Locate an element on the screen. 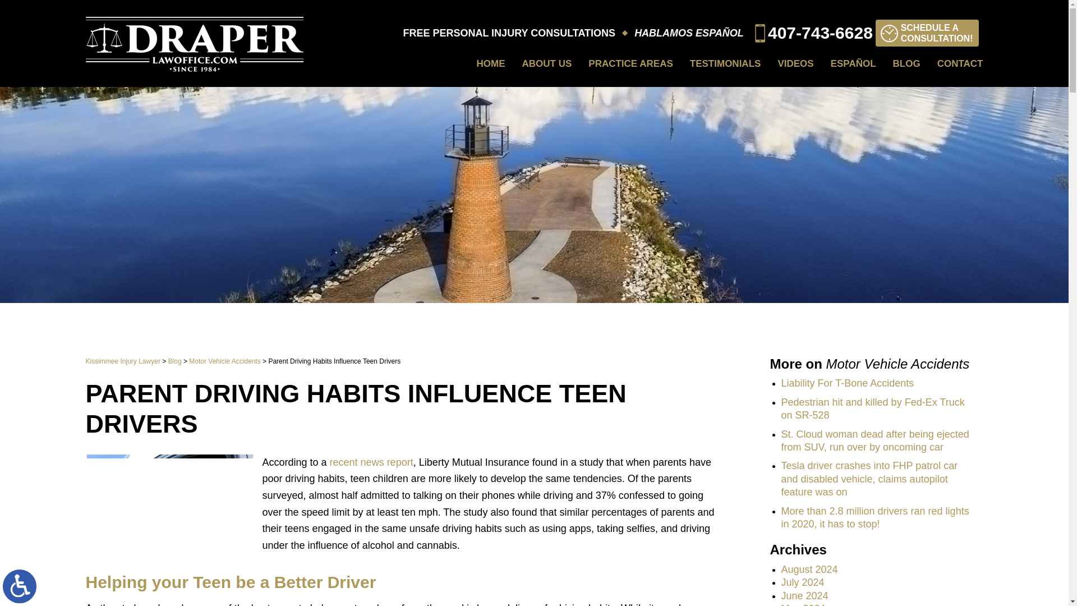 The width and height of the screenshot is (1077, 606). recent news report is located at coordinates (491, 63).